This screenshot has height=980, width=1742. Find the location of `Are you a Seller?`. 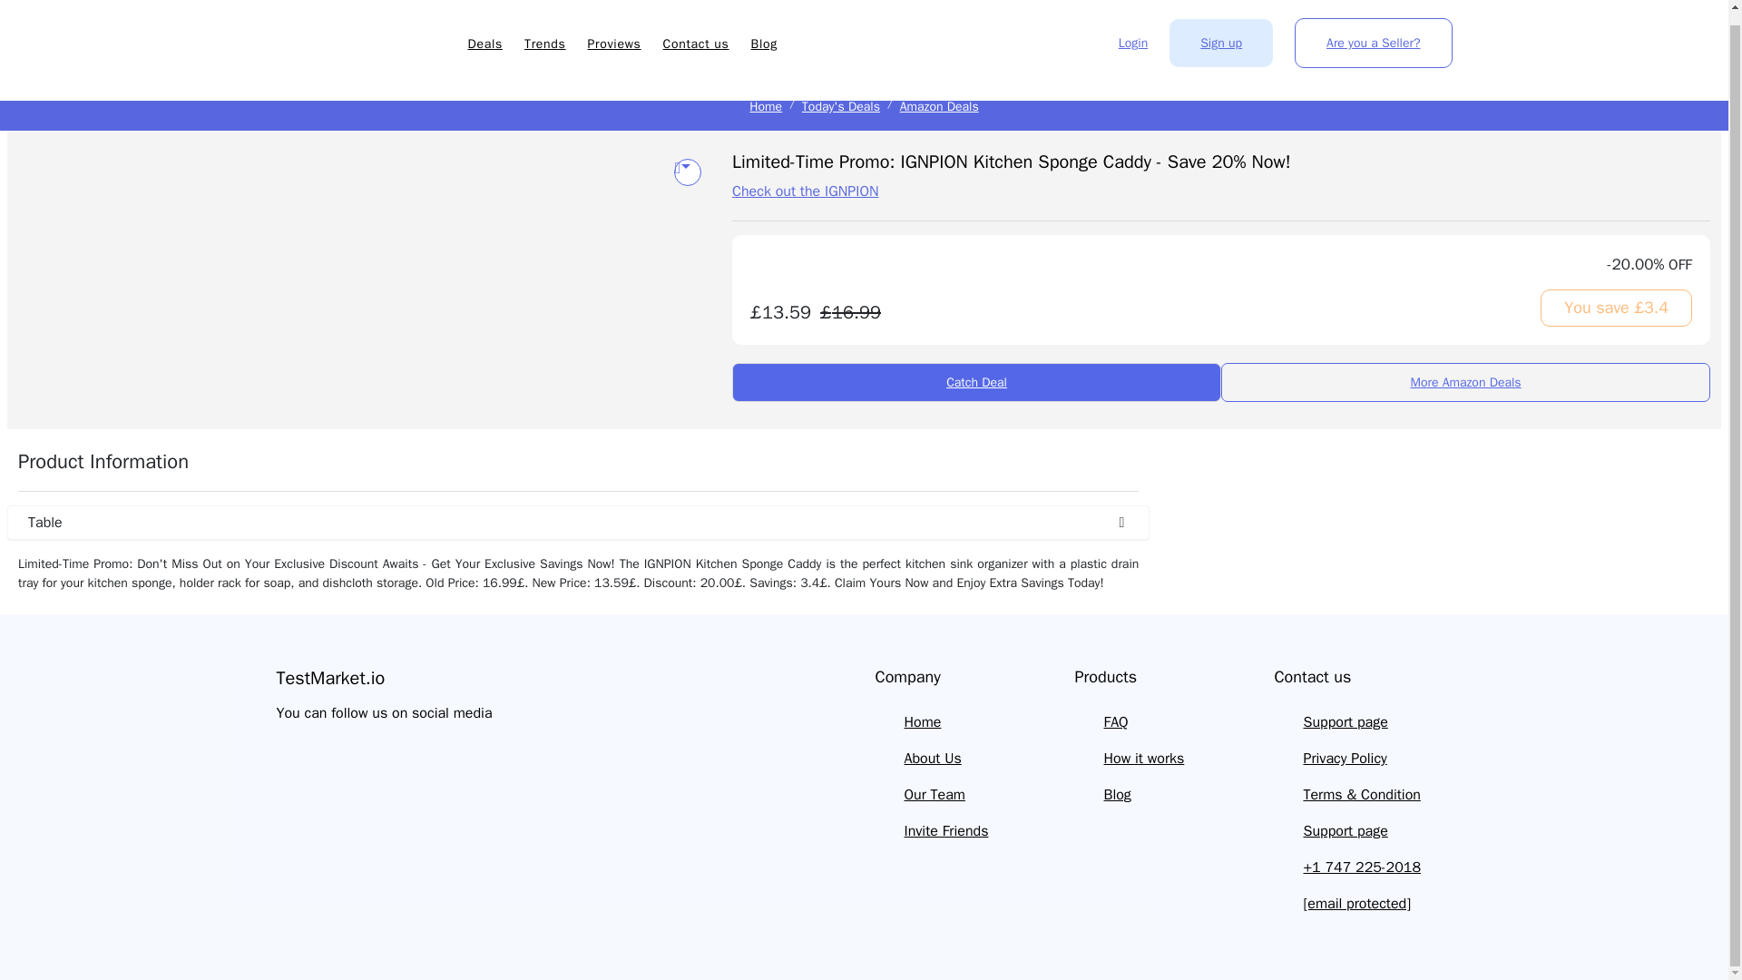

Are you a Seller? is located at coordinates (1372, 30).